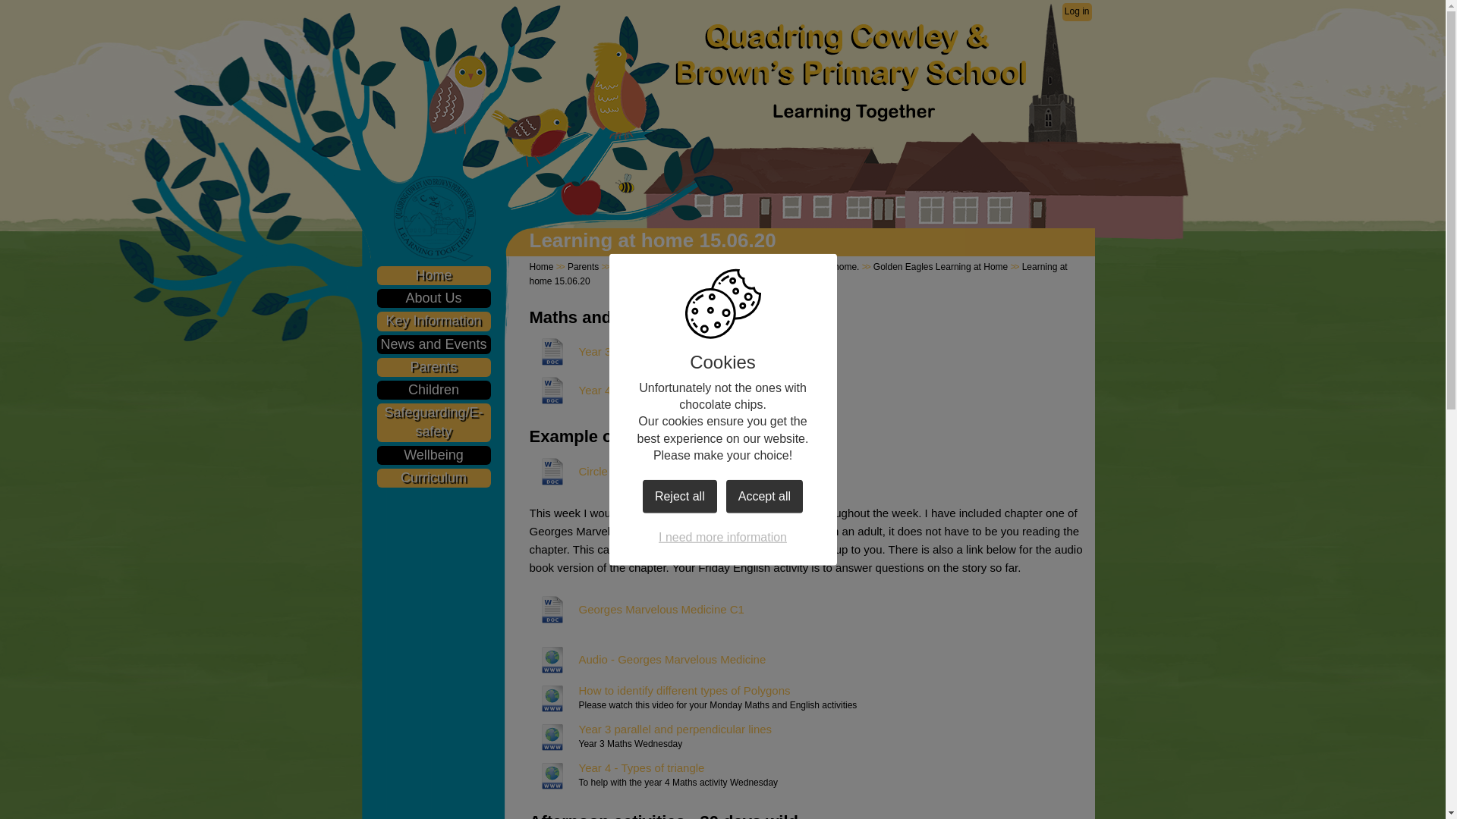 The height and width of the screenshot is (819, 1457). Describe the element at coordinates (433, 275) in the screenshot. I see `Home` at that location.